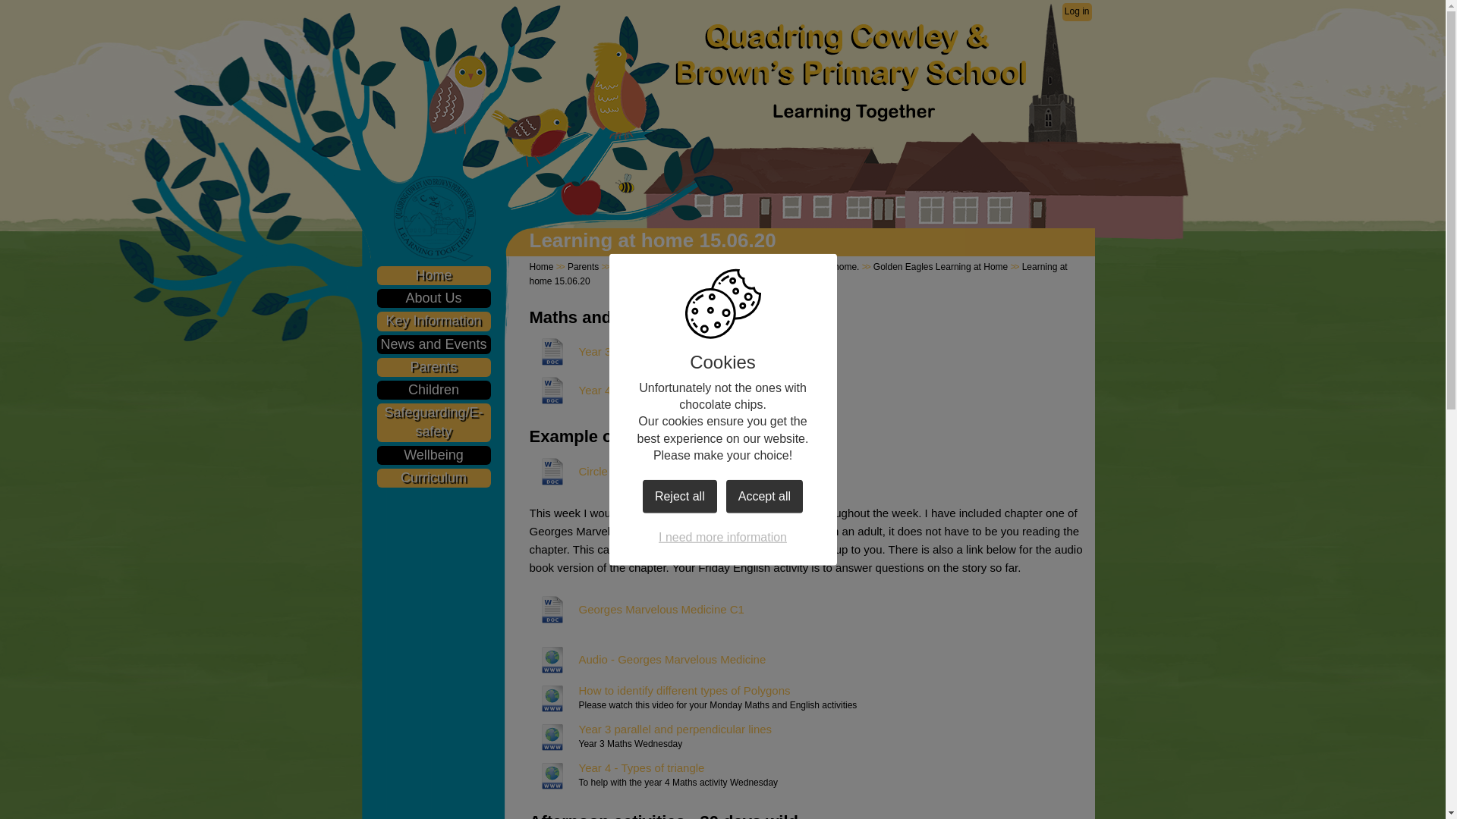 The height and width of the screenshot is (819, 1457). Describe the element at coordinates (433, 275) in the screenshot. I see `Home` at that location.